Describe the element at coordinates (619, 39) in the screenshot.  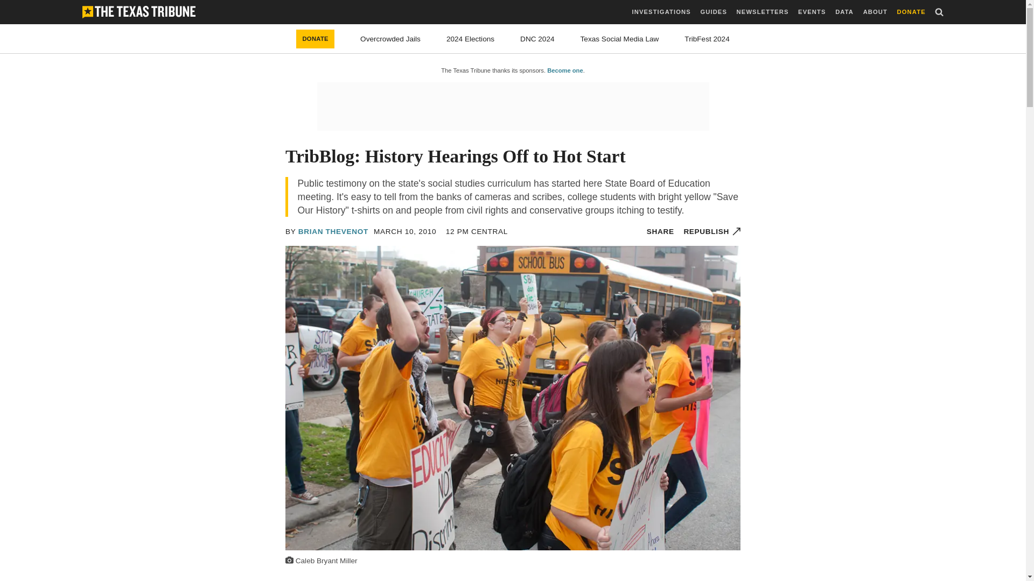
I see `Texas Social Media Law` at that location.